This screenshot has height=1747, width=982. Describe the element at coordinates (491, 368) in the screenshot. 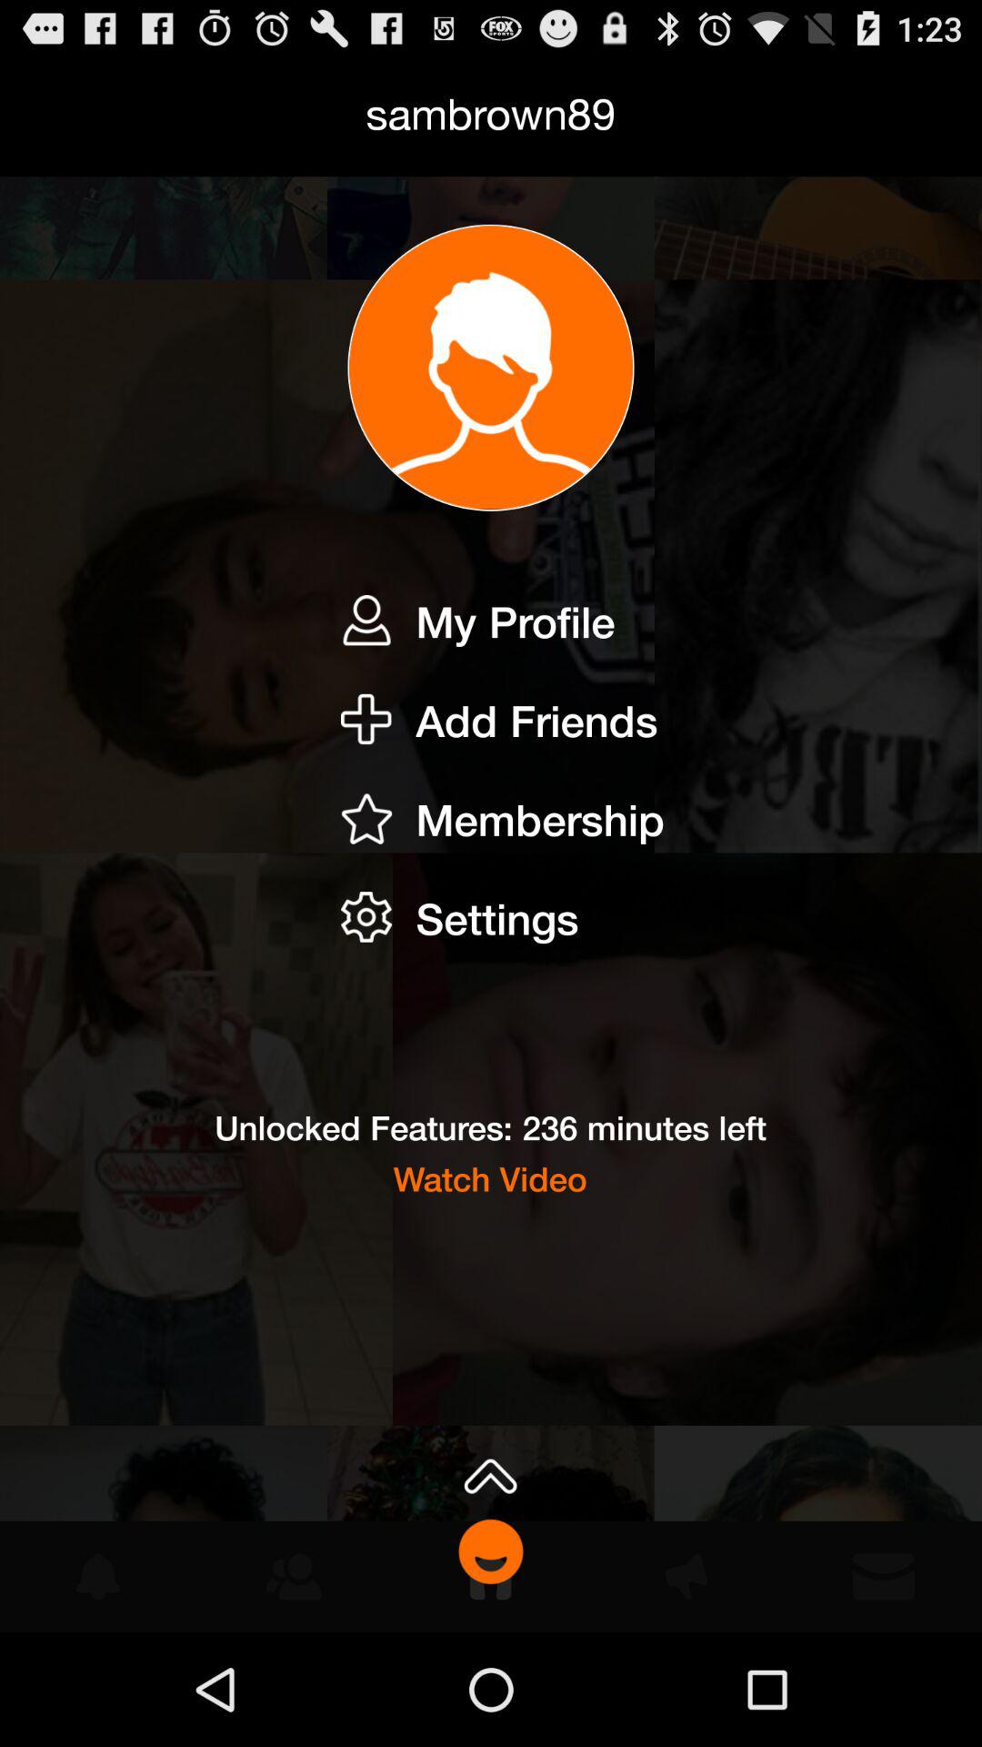

I see `profile image` at that location.